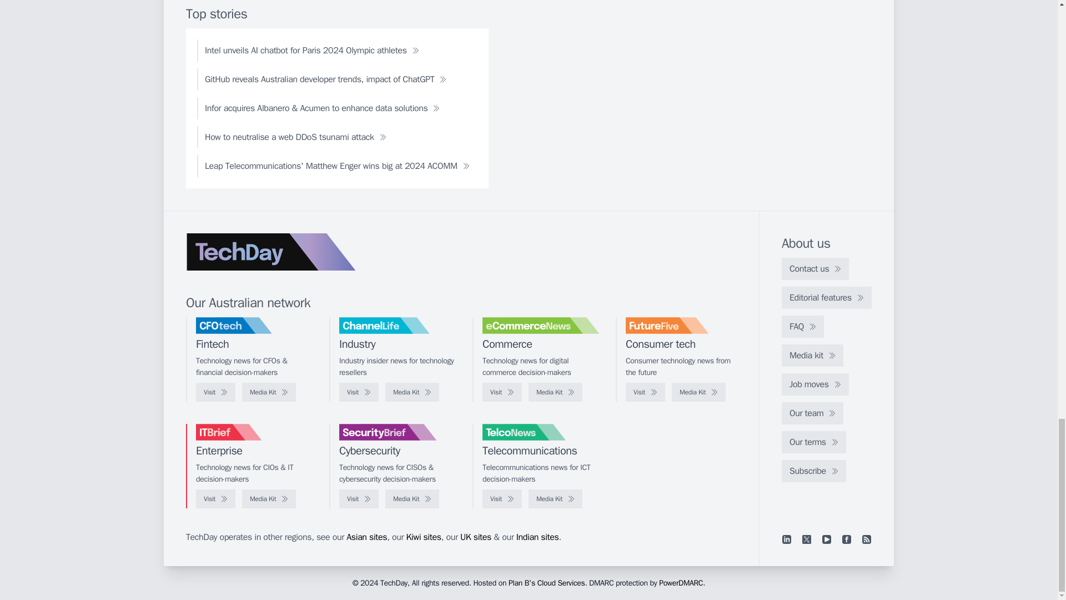 The width and height of the screenshot is (1066, 600). What do you see at coordinates (412, 392) in the screenshot?
I see `Media Kit` at bounding box center [412, 392].